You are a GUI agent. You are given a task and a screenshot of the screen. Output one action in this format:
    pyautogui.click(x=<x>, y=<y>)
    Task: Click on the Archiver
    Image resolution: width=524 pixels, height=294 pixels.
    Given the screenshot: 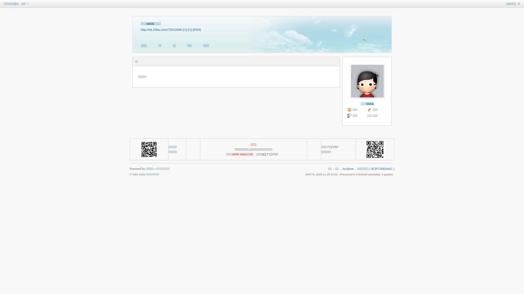 What is the action you would take?
    pyautogui.click(x=348, y=169)
    